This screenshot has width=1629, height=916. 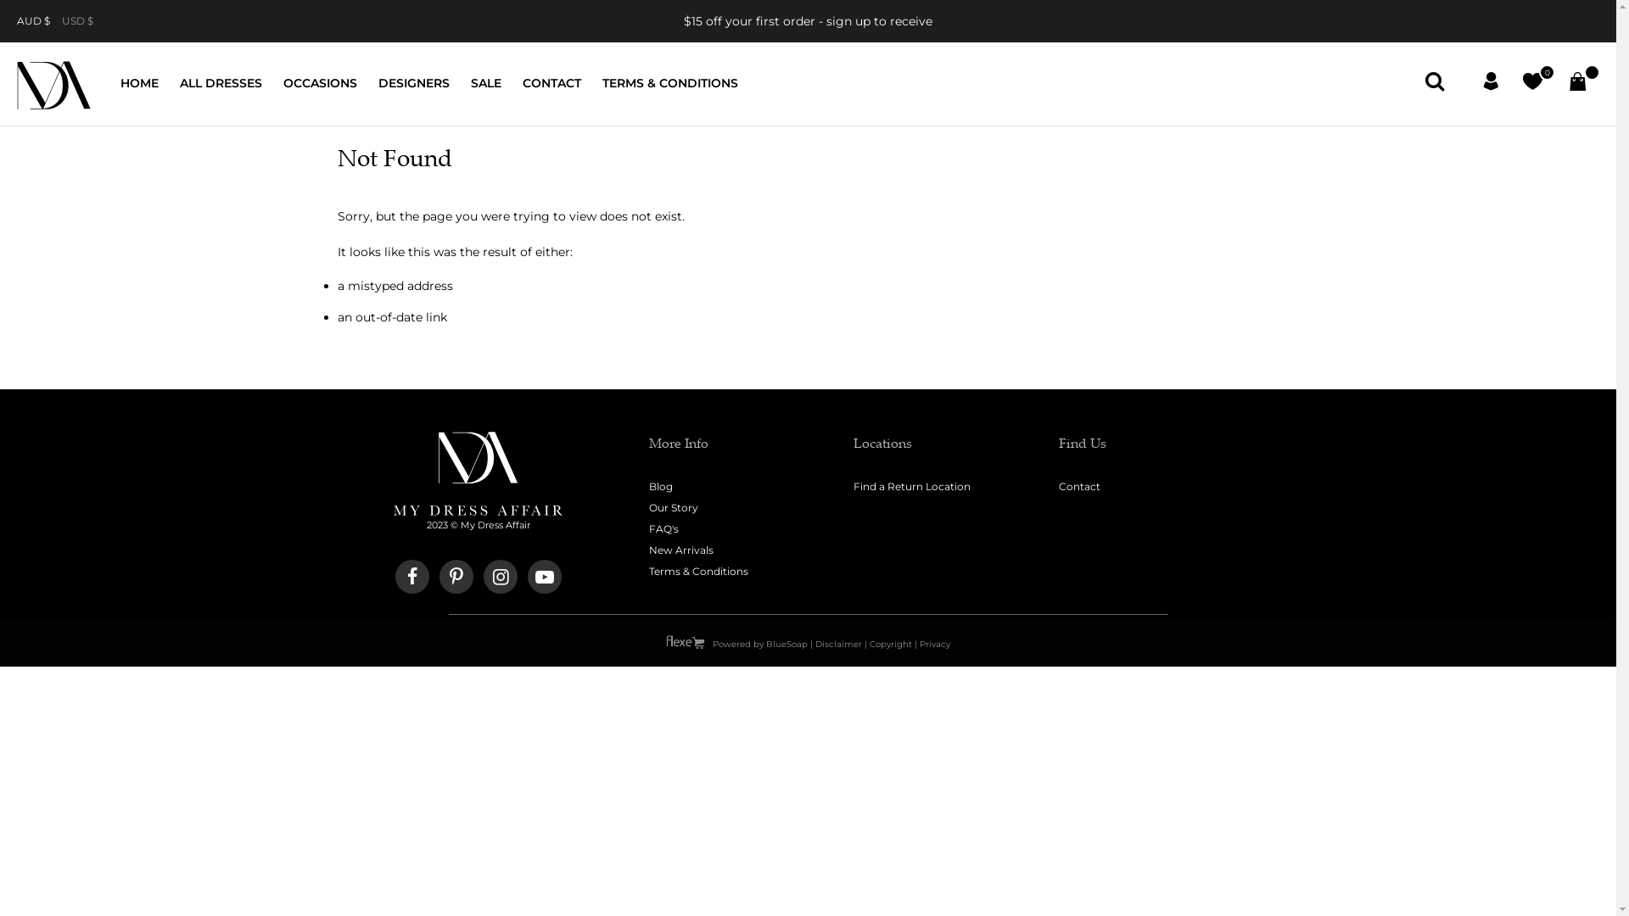 I want to click on Terms & Conditions, so click(x=697, y=572).